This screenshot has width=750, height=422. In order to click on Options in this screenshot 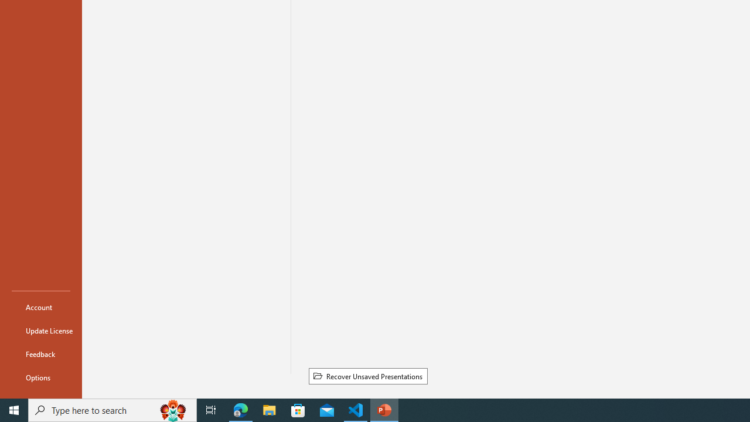, I will do `click(41, 377)`.